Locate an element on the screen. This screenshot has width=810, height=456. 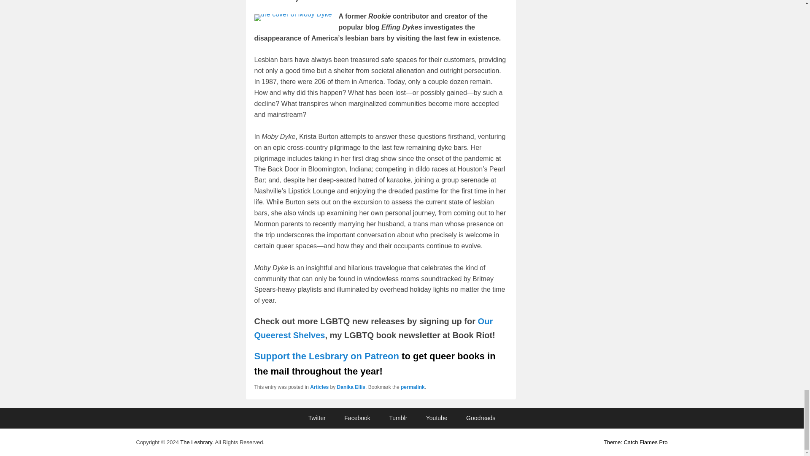
The Lesbrary is located at coordinates (196, 442).